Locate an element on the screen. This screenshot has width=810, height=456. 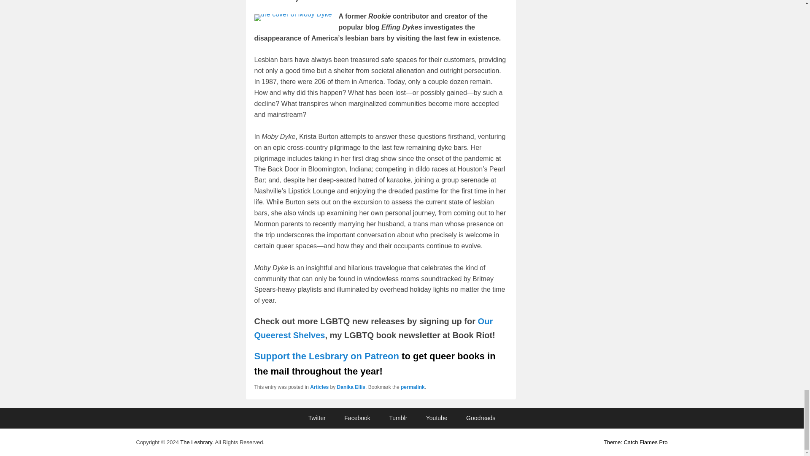
The Lesbrary is located at coordinates (196, 442).